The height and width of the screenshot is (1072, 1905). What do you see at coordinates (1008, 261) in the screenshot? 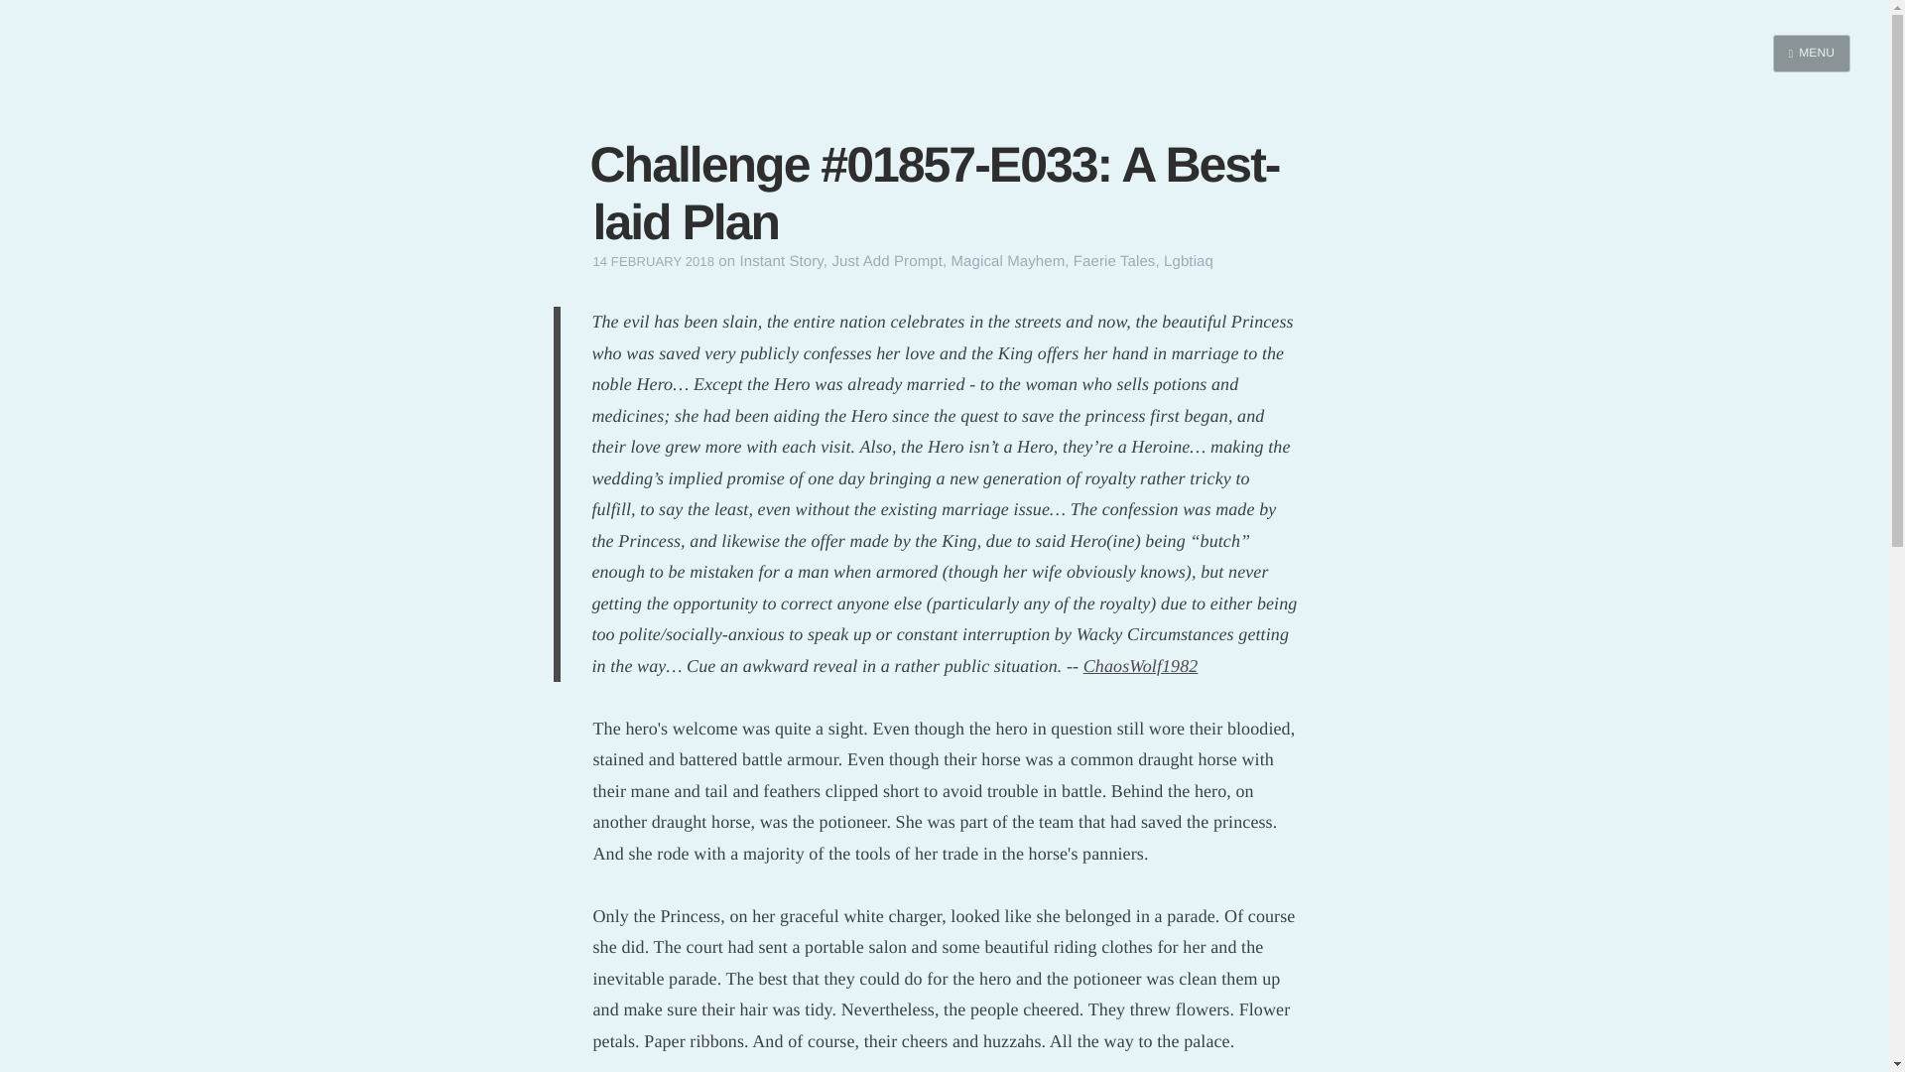
I see `Magical Mayhem` at bounding box center [1008, 261].